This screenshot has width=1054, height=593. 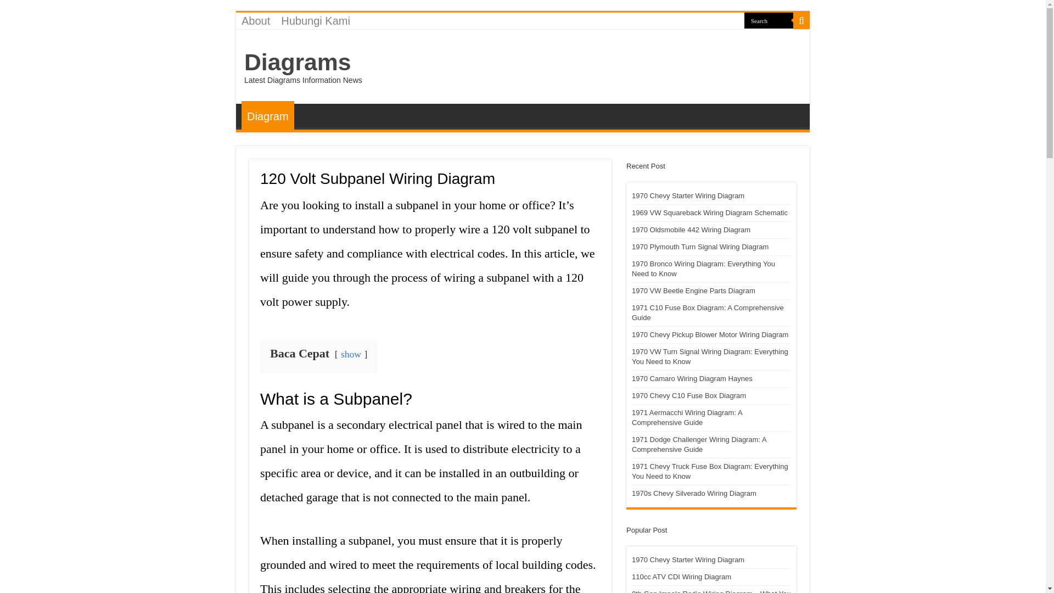 I want to click on 110cc ATV CDI Wiring Diagram, so click(x=681, y=577).